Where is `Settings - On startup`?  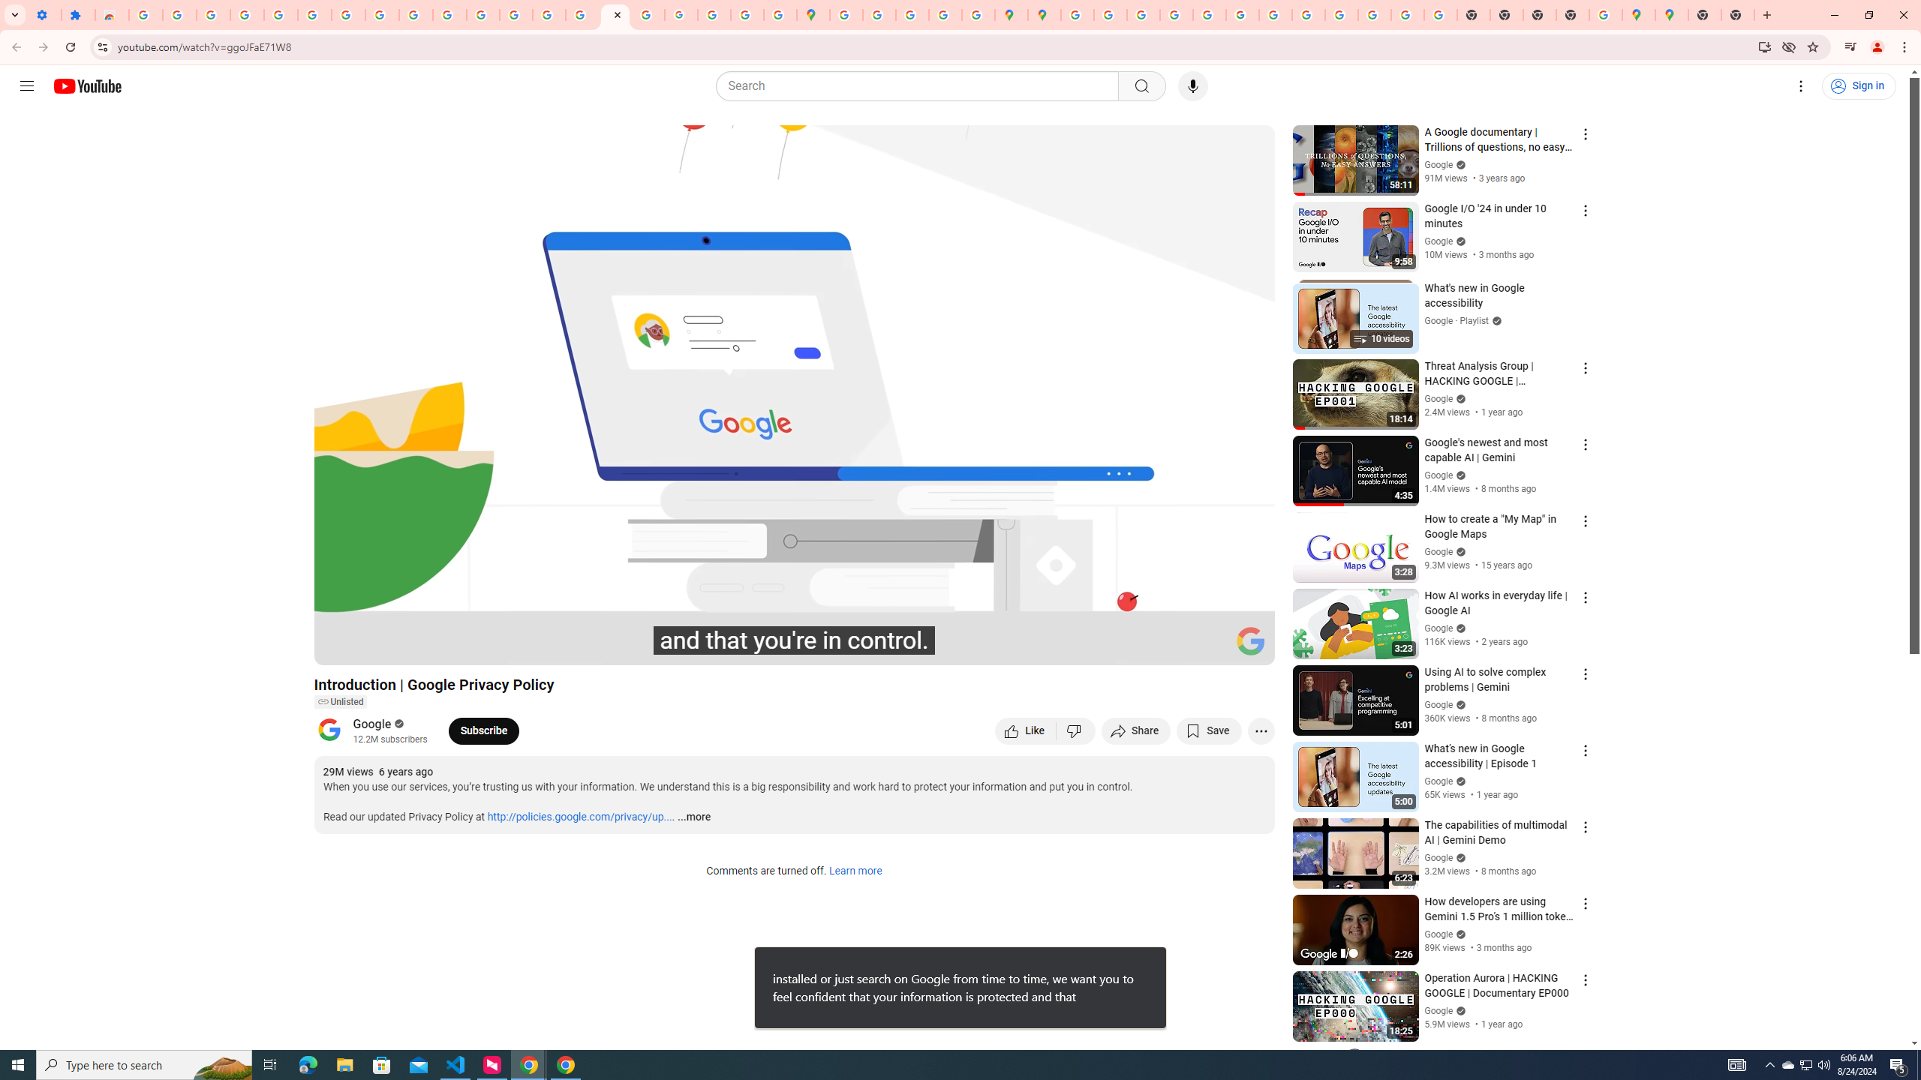 Settings - On startup is located at coordinates (45, 15).